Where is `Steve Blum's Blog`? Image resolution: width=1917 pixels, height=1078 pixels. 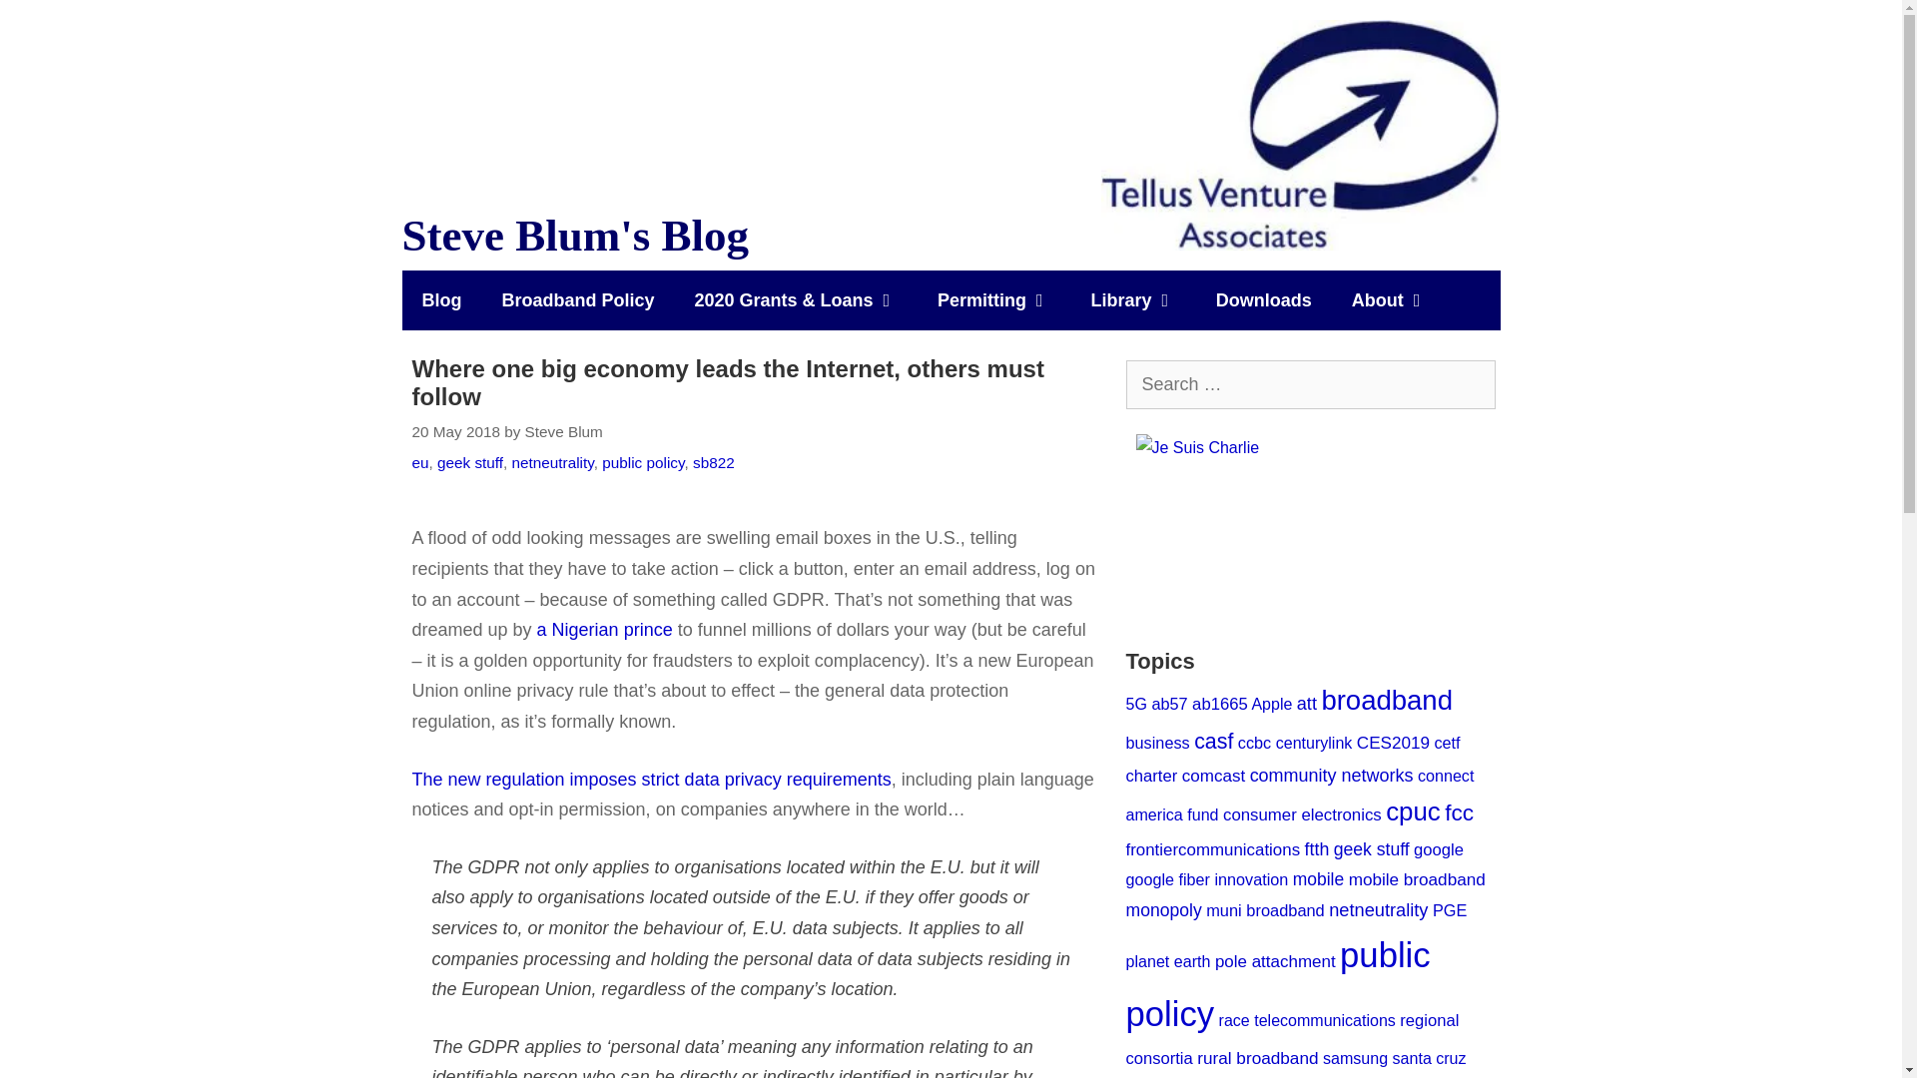
Steve Blum's Blog is located at coordinates (1300, 135).